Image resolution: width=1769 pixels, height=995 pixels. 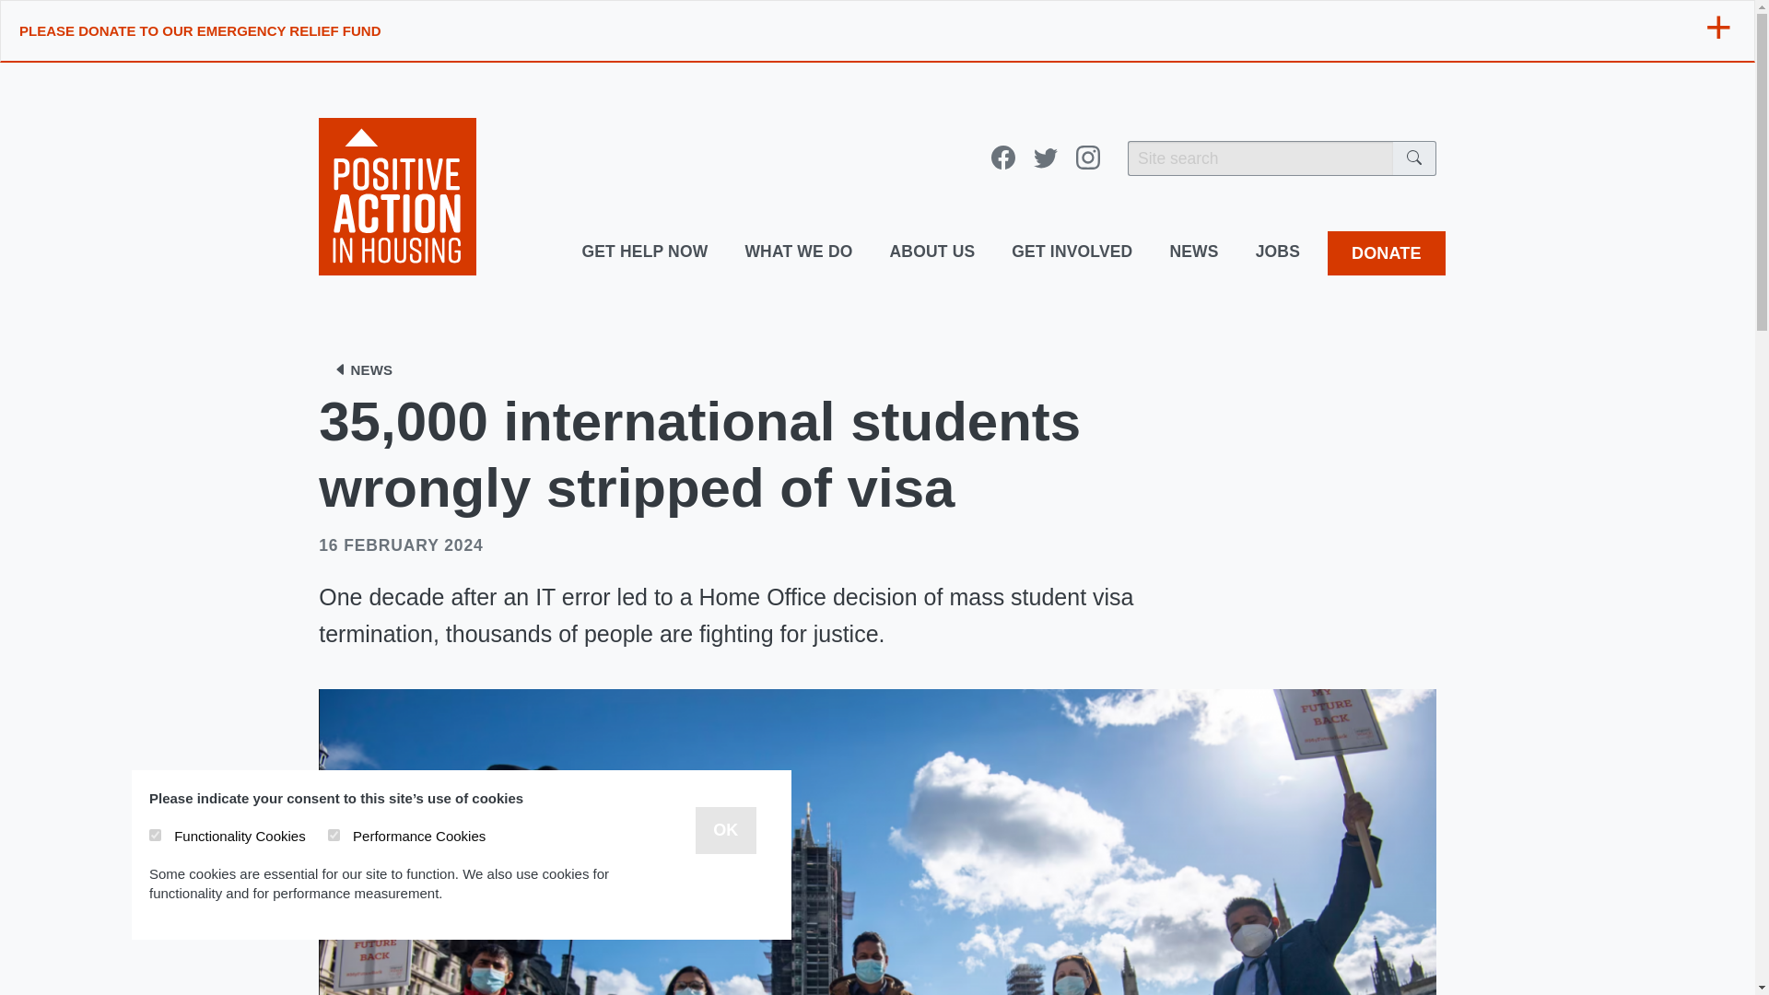 What do you see at coordinates (1045, 158) in the screenshot?
I see `Twitter` at bounding box center [1045, 158].